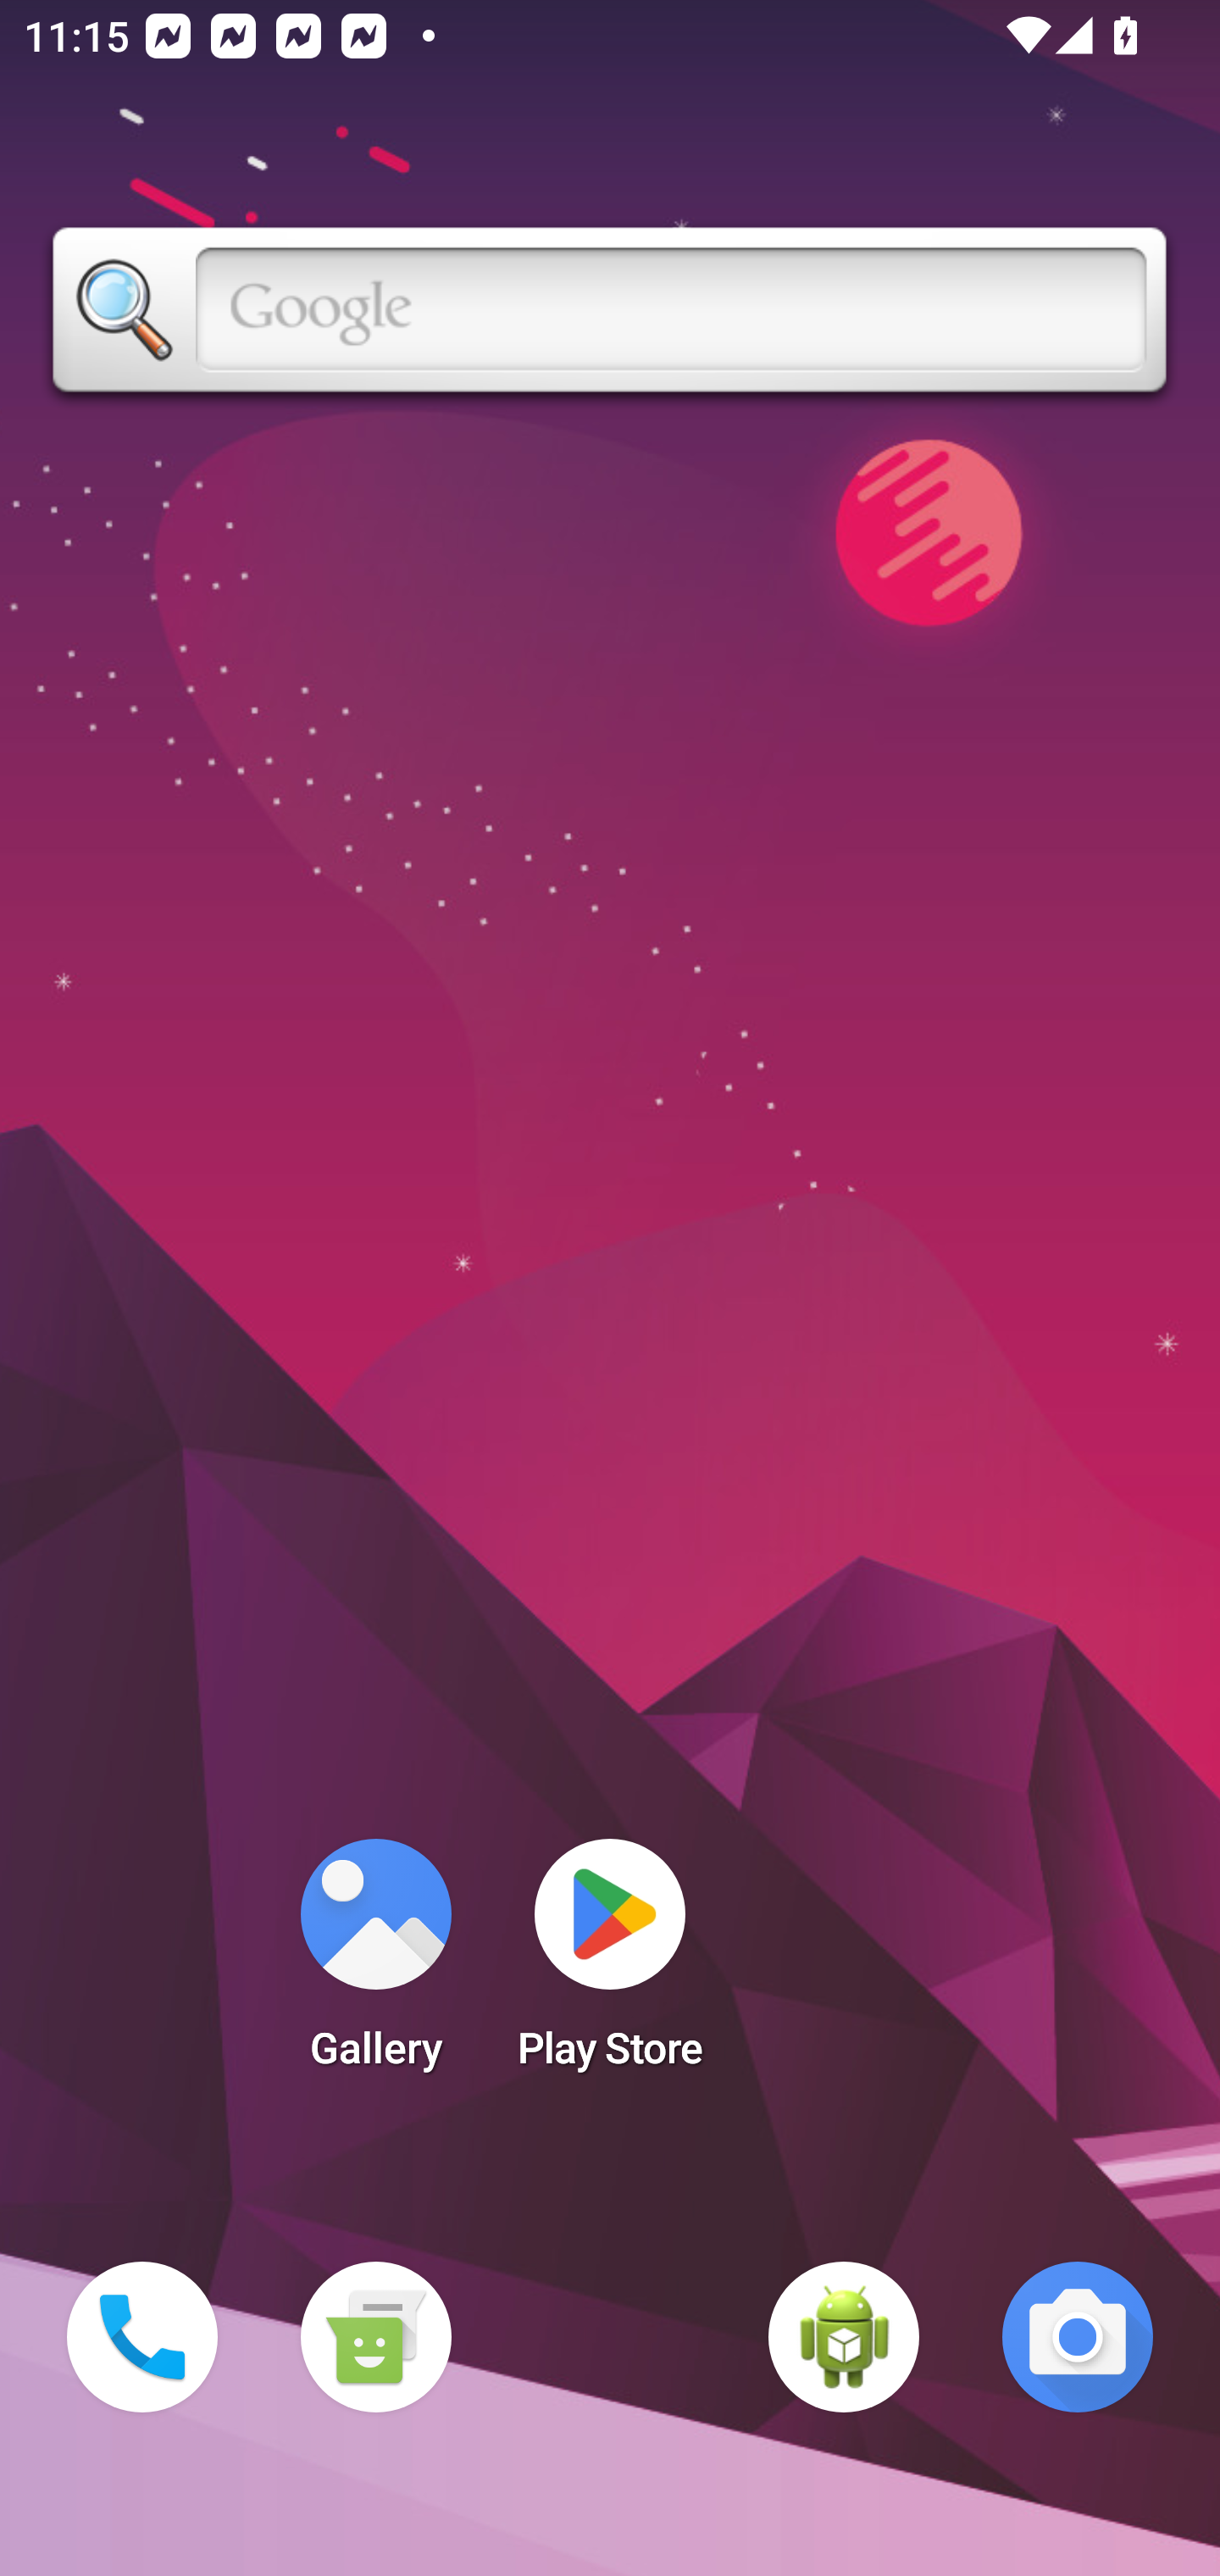 The height and width of the screenshot is (2576, 1220). Describe the element at coordinates (375, 2337) in the screenshot. I see `Messaging` at that location.